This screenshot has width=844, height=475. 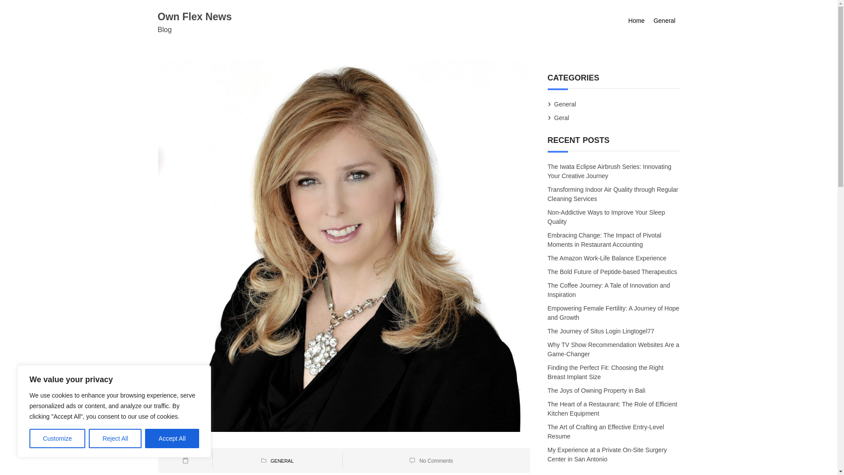 I want to click on General, so click(x=665, y=21).